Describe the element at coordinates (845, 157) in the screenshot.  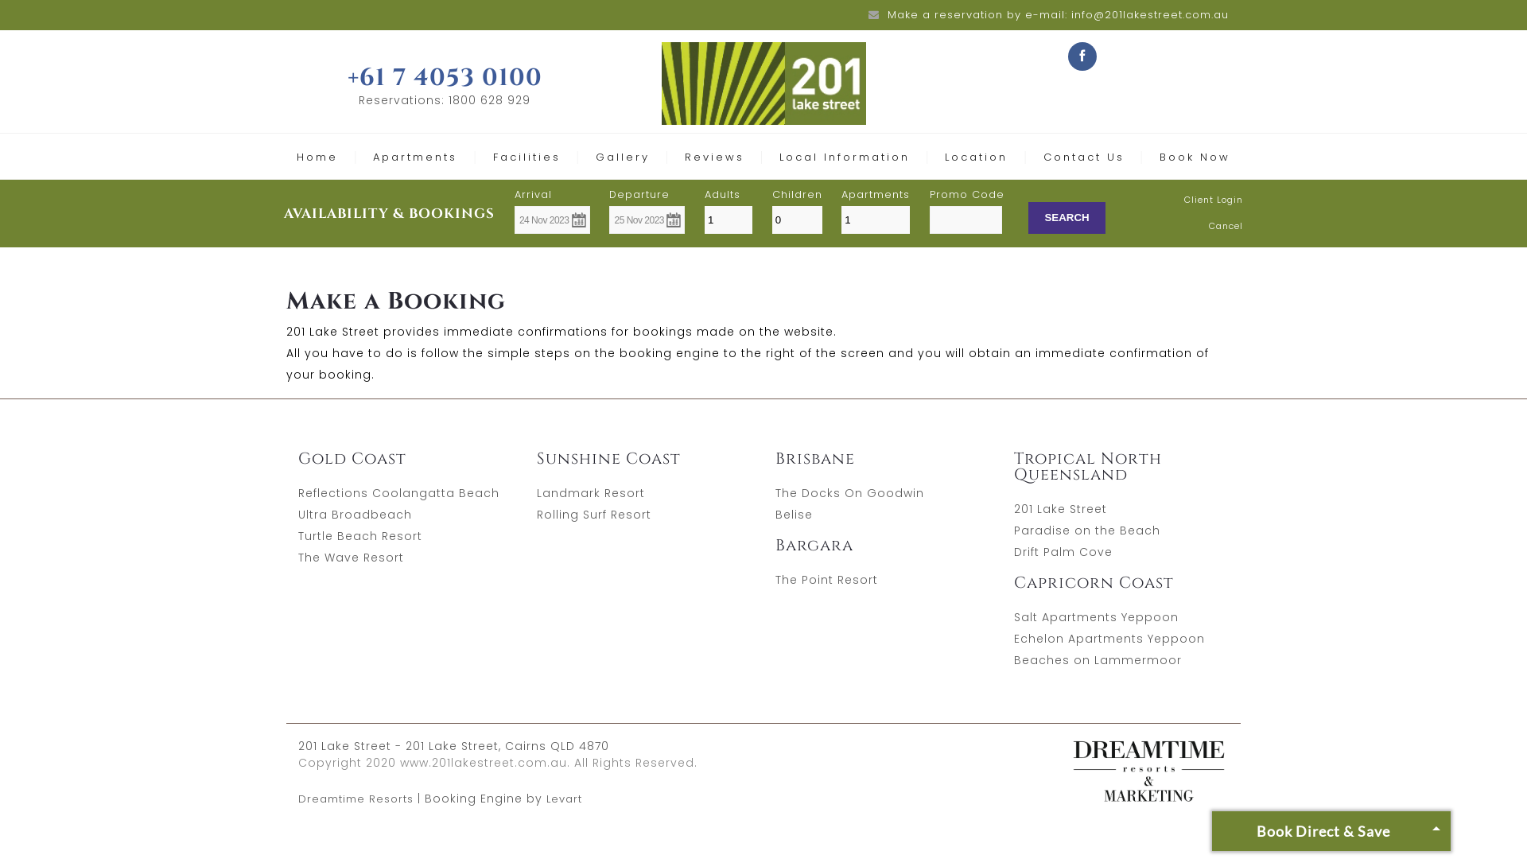
I see `Local Information` at that location.